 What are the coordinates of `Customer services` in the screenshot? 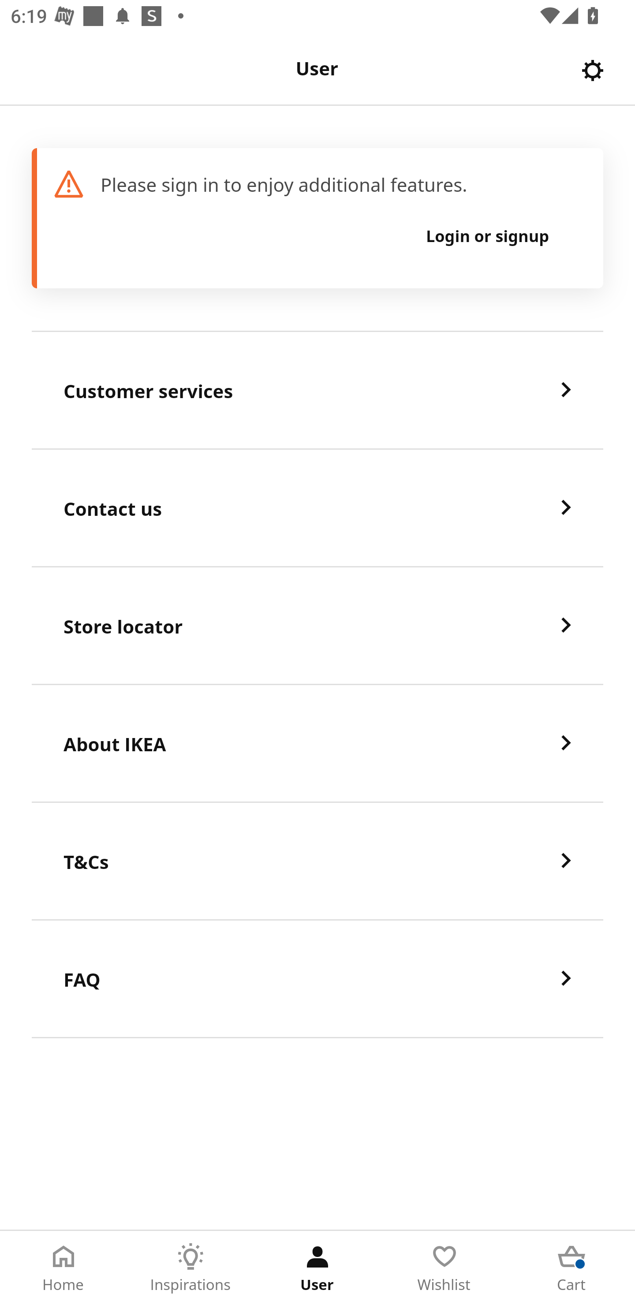 It's located at (317, 391).